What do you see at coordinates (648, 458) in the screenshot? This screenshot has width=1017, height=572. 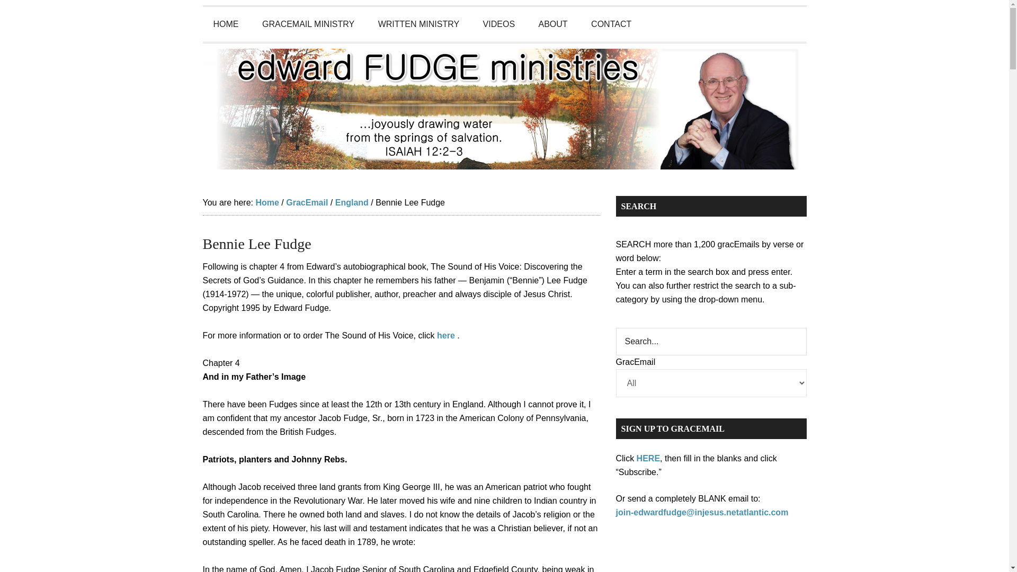 I see `HERE` at bounding box center [648, 458].